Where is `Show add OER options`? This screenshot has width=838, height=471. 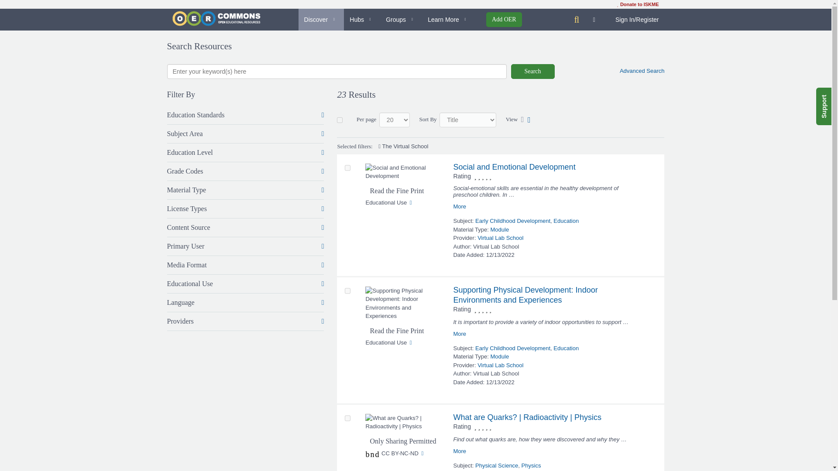 Show add OER options is located at coordinates (504, 19).